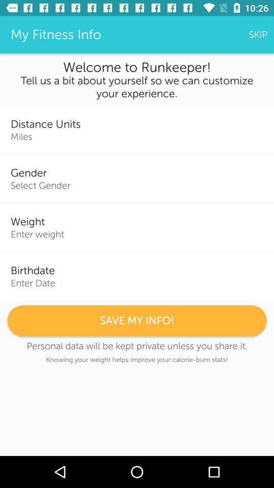 The width and height of the screenshot is (274, 488). What do you see at coordinates (258, 35) in the screenshot?
I see `click the skip item` at bounding box center [258, 35].